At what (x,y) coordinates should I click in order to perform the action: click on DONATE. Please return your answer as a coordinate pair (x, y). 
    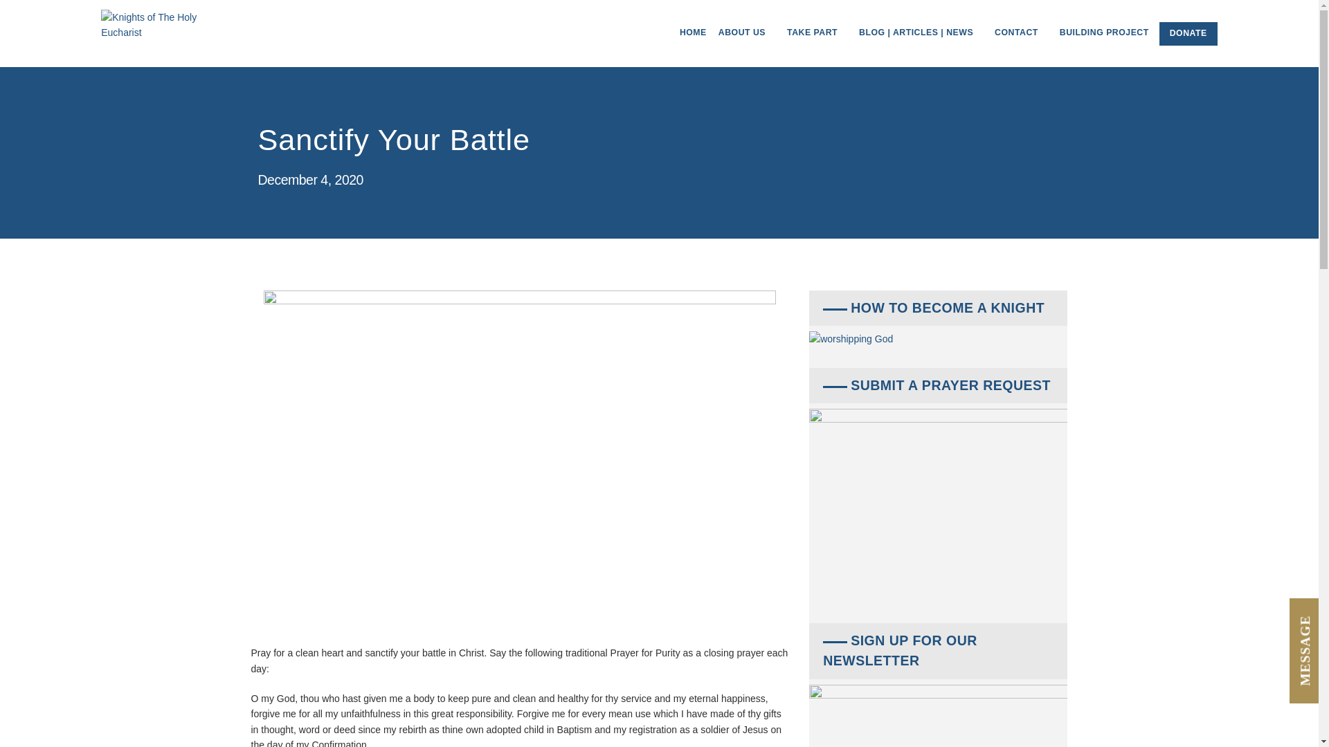
    Looking at the image, I should click on (1188, 33).